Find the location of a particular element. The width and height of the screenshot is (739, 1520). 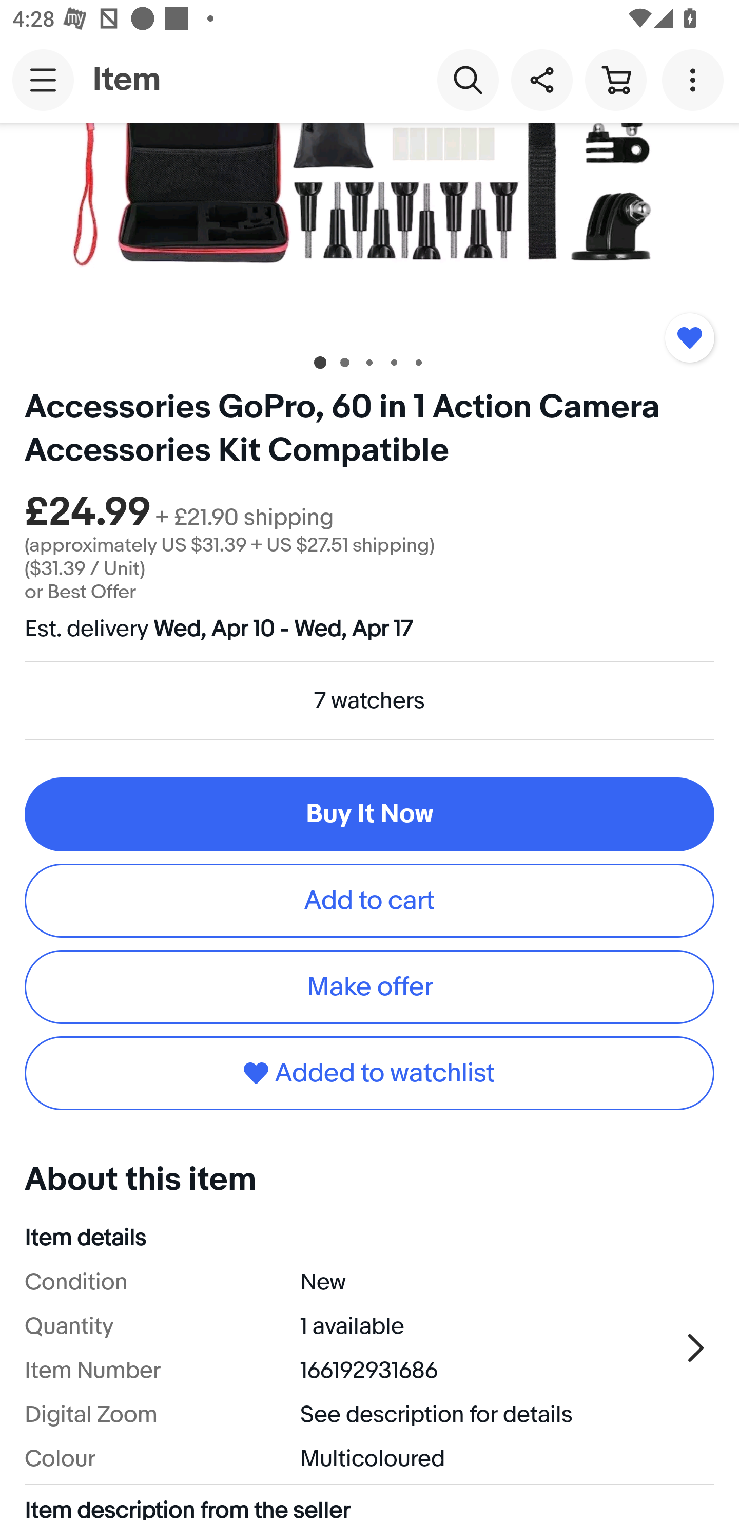

Buy It Now is located at coordinates (369, 813).